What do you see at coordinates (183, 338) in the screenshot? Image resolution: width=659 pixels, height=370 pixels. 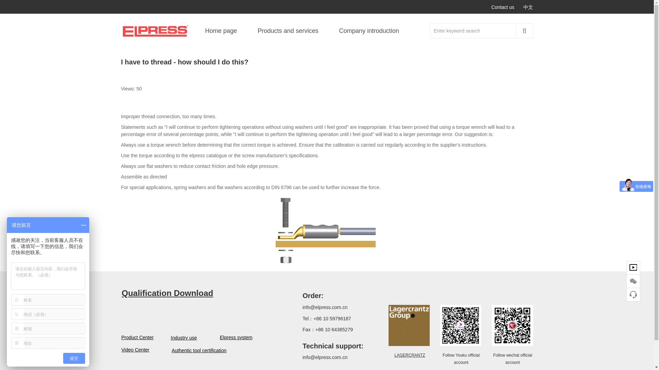 I see `Industry use` at bounding box center [183, 338].